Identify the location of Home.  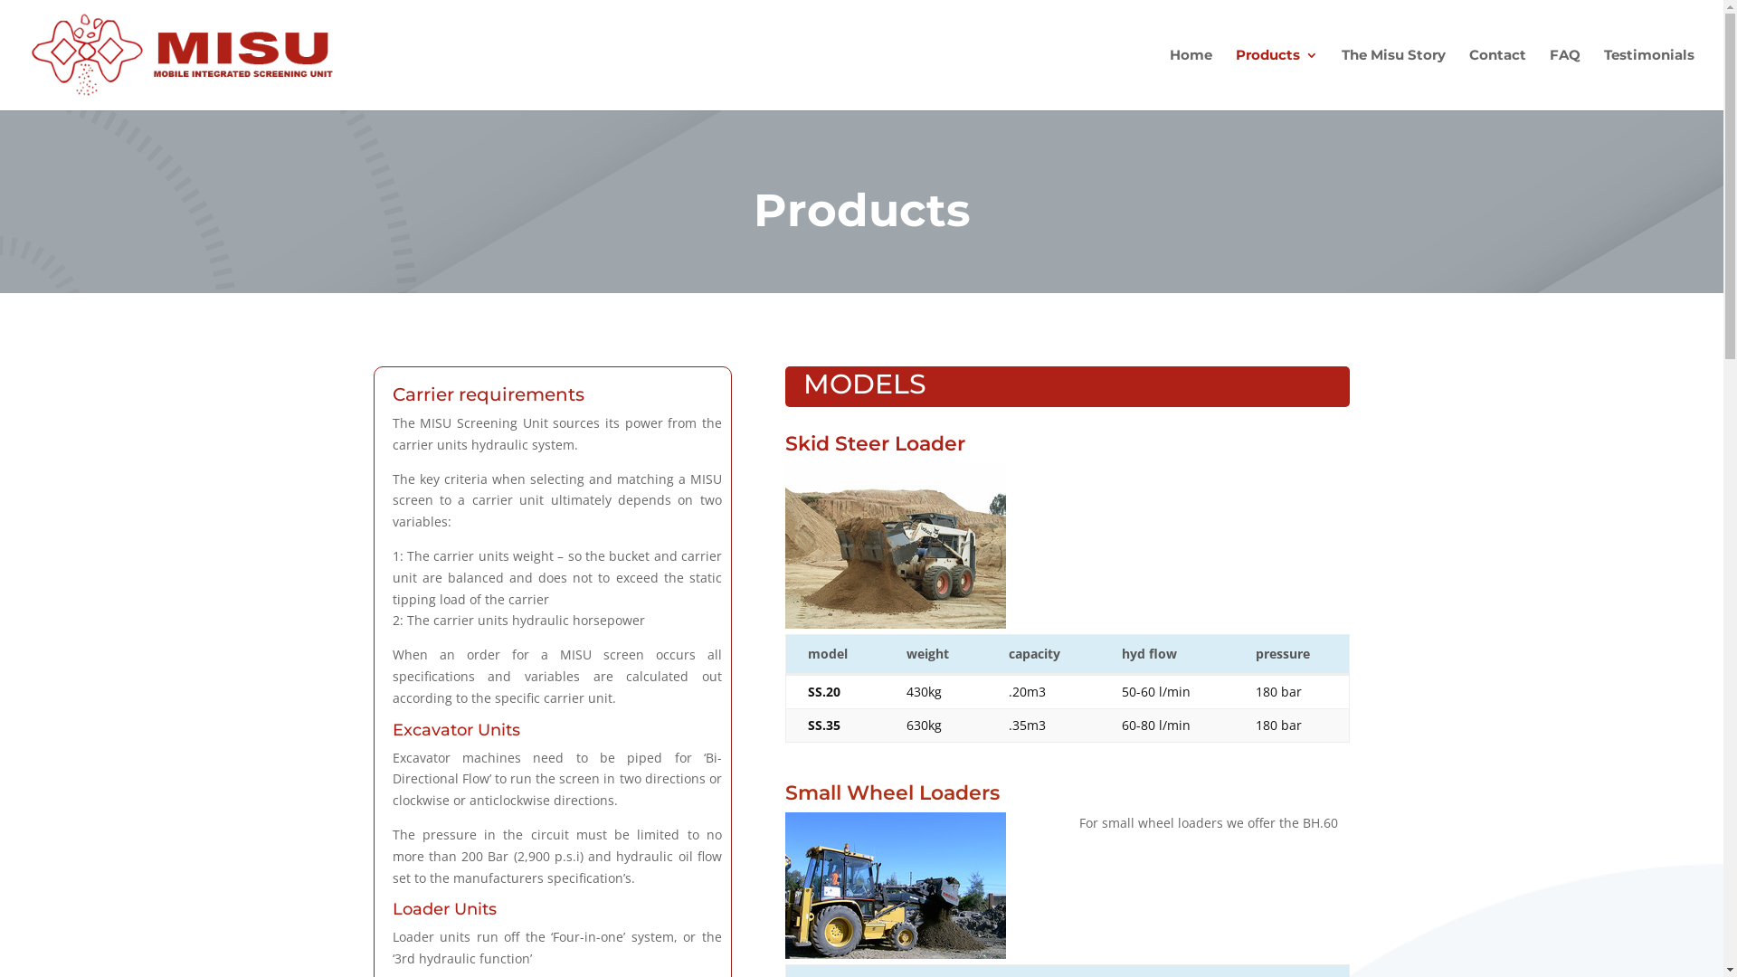
(1191, 80).